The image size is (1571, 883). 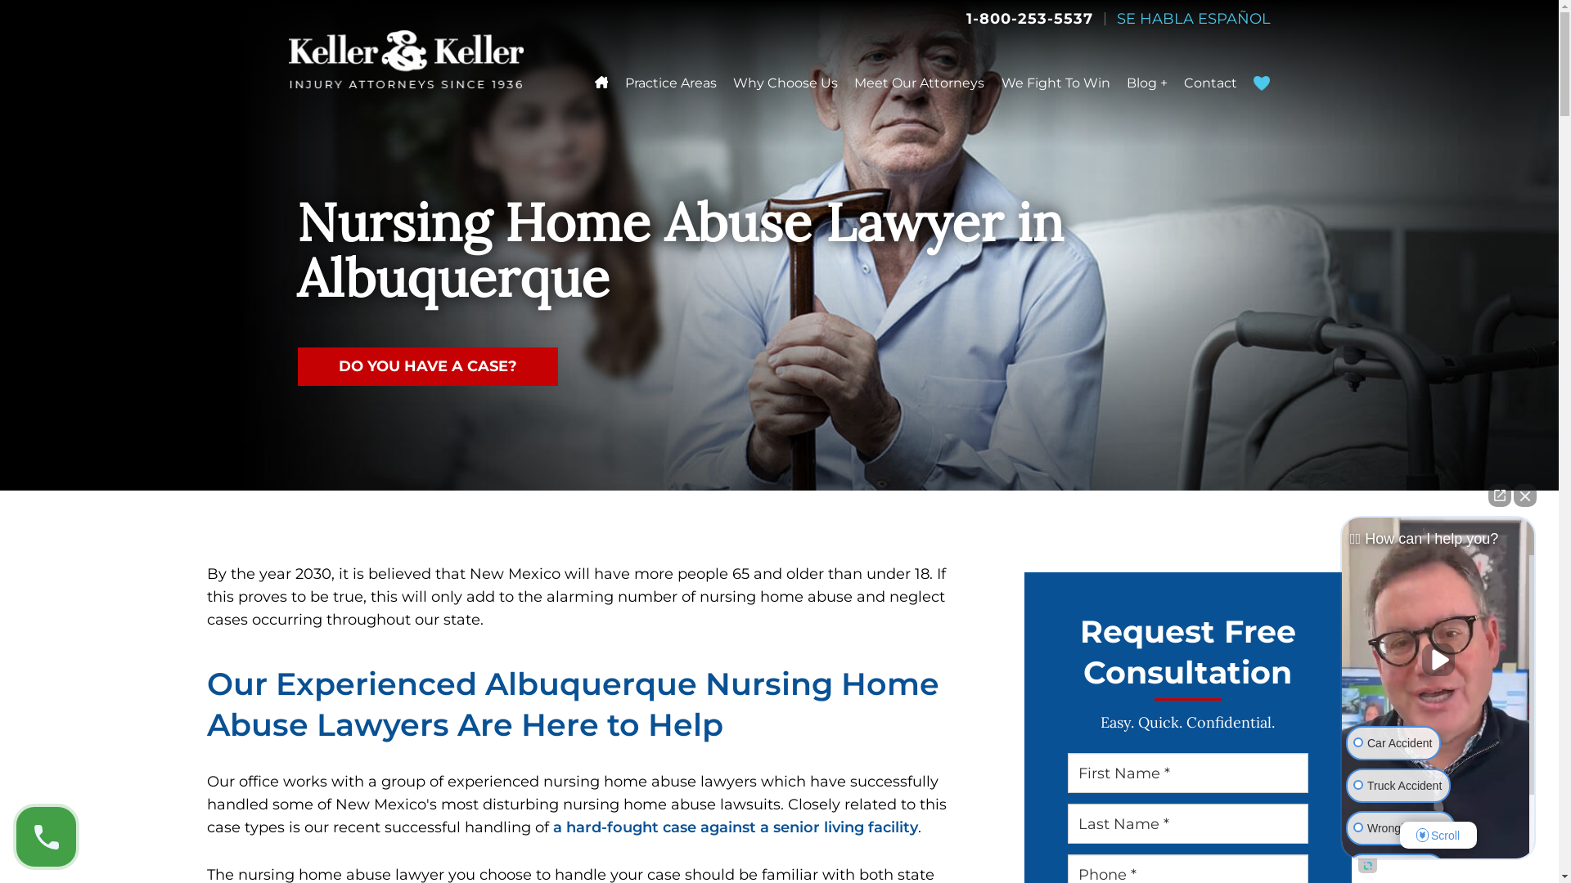 What do you see at coordinates (1056, 83) in the screenshot?
I see `We Fight To Win` at bounding box center [1056, 83].